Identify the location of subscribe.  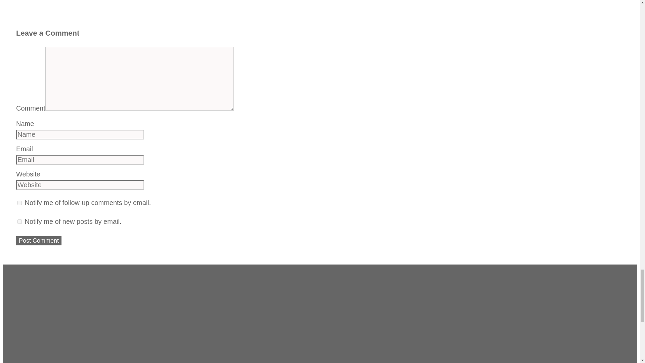
(19, 203).